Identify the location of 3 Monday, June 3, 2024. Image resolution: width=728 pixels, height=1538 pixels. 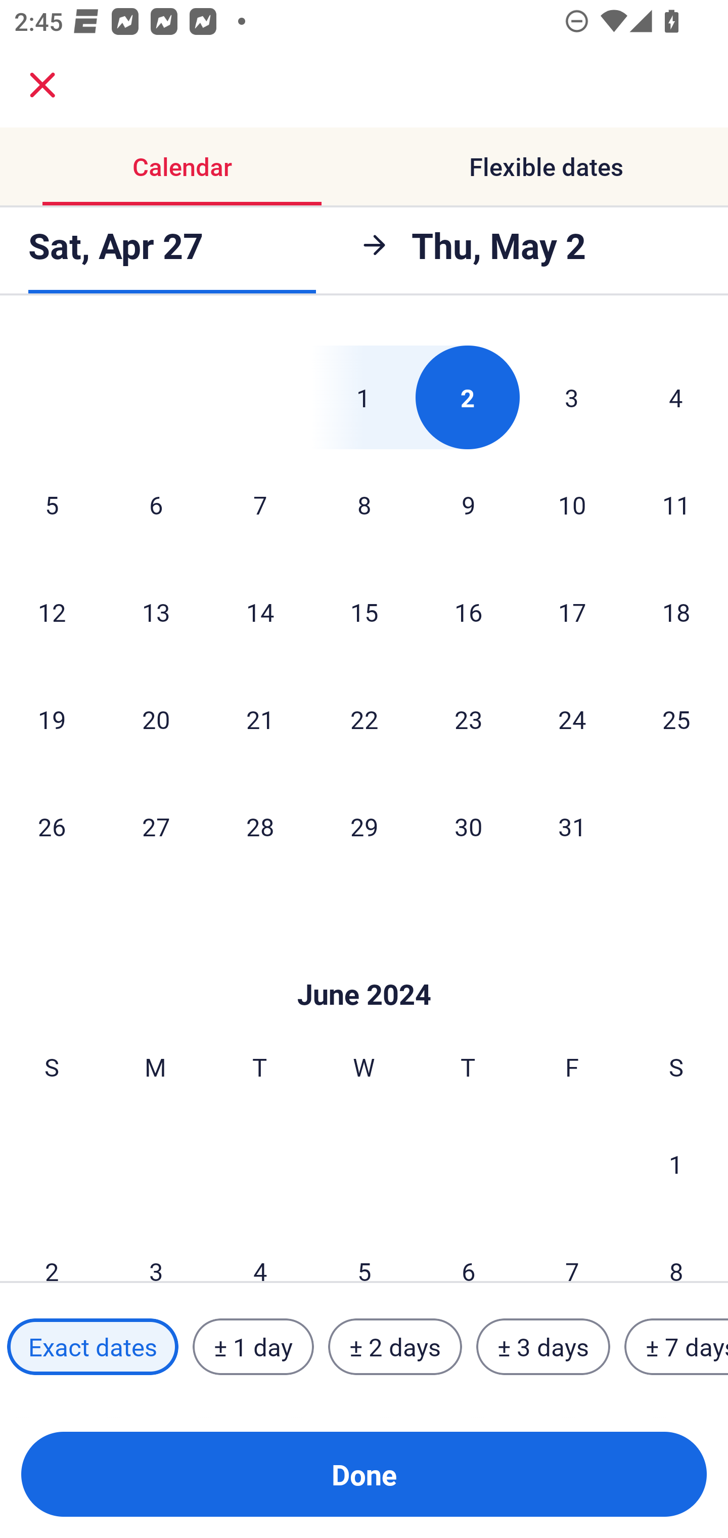
(156, 1250).